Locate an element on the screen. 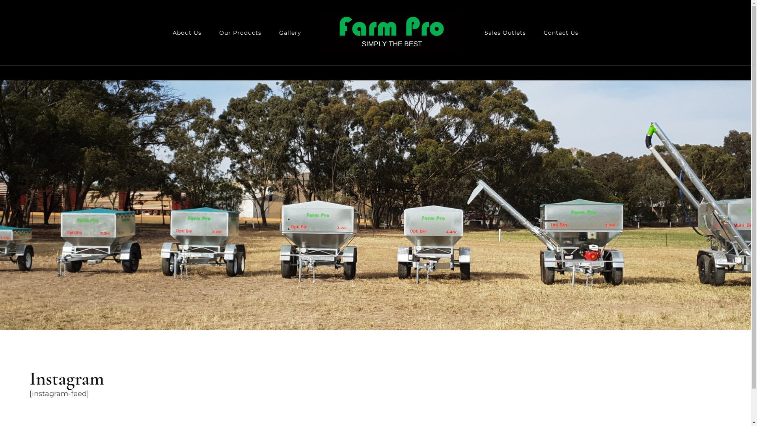 The height and width of the screenshot is (426, 757). Farm Pro is located at coordinates (349, 62).